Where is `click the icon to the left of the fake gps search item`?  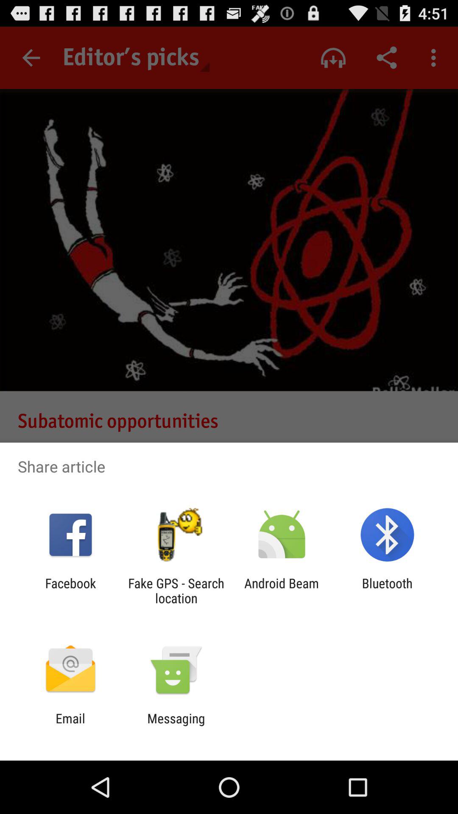
click the icon to the left of the fake gps search item is located at coordinates (70, 591).